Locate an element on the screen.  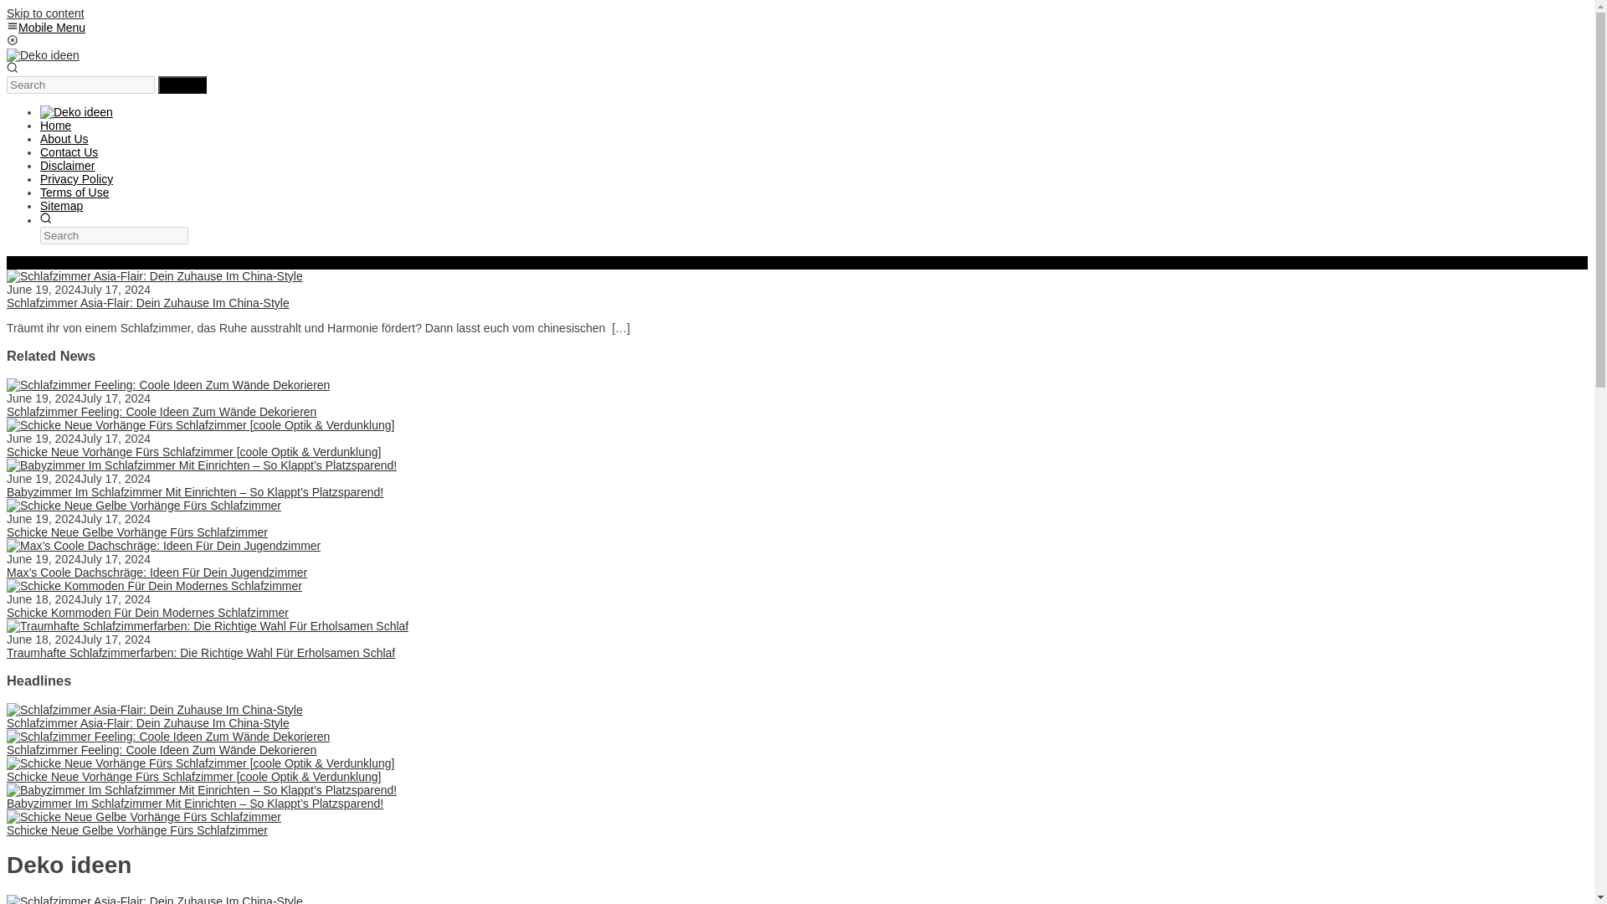
Privacy Policy is located at coordinates (76, 179).